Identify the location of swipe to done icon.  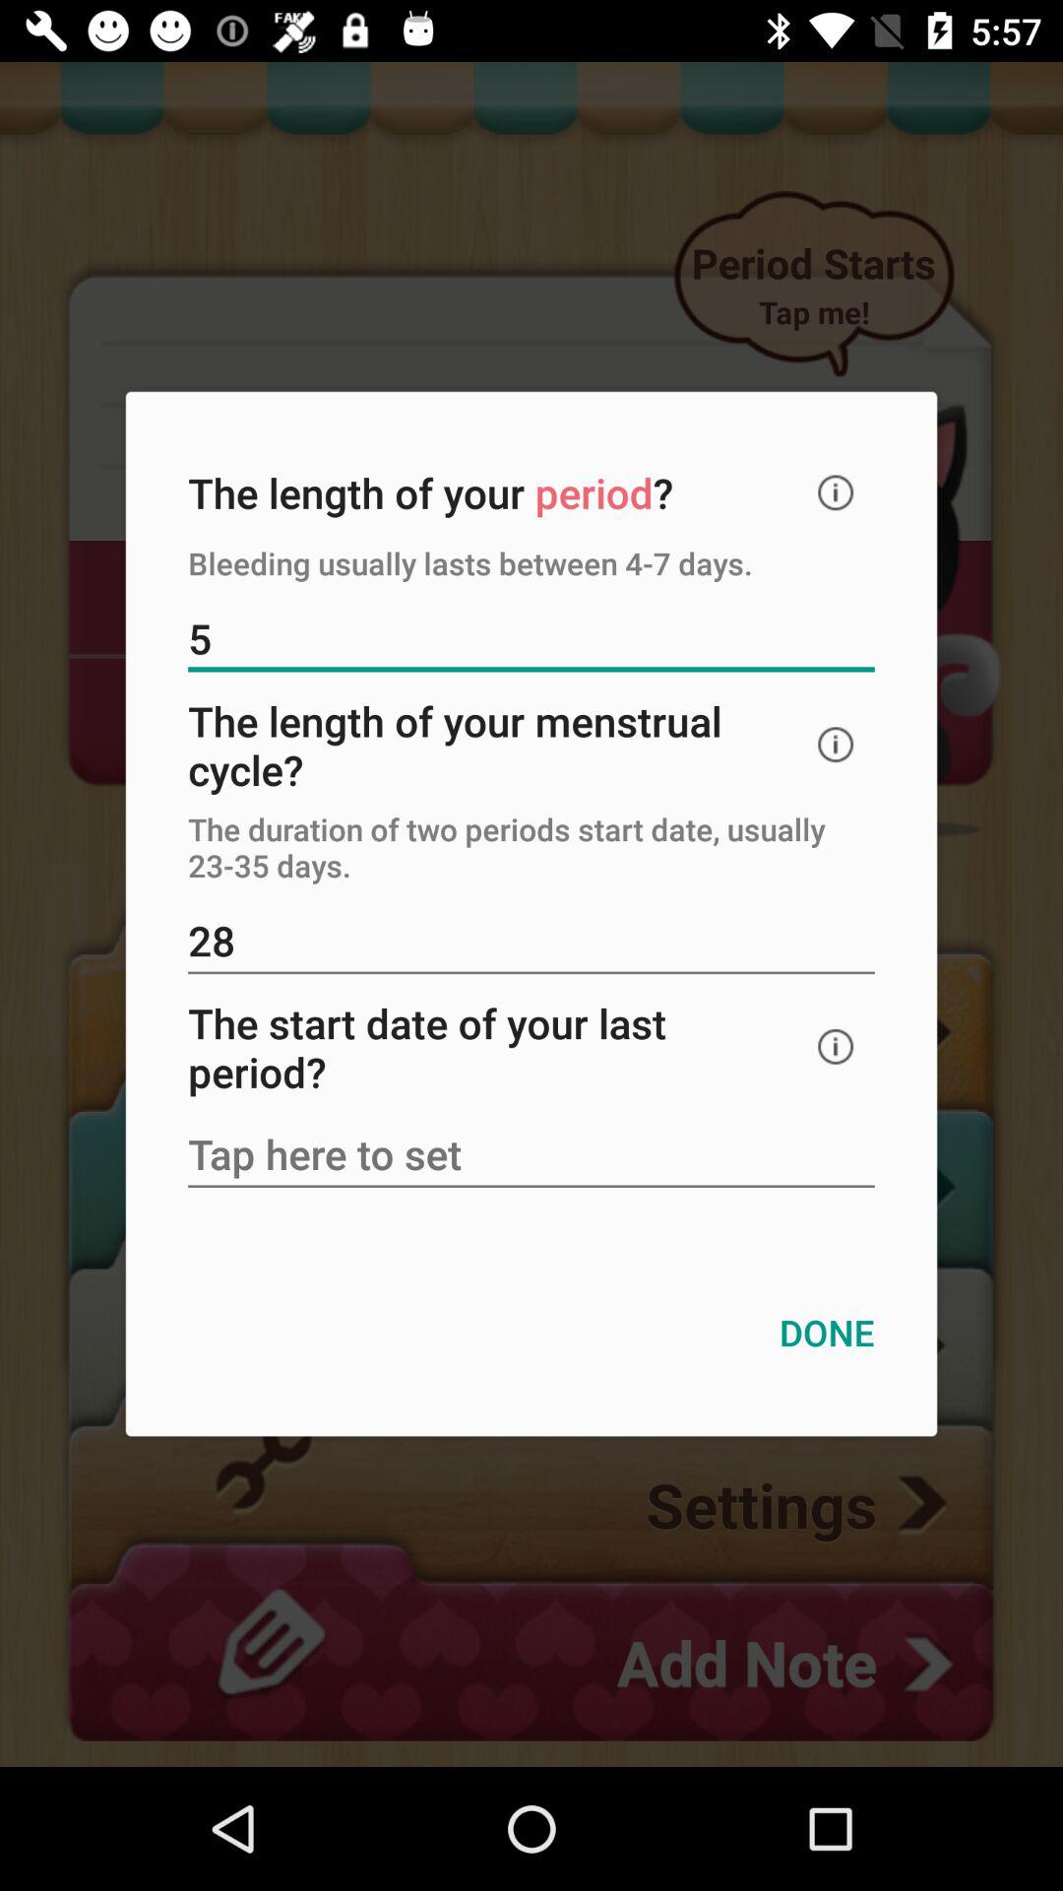
(827, 1332).